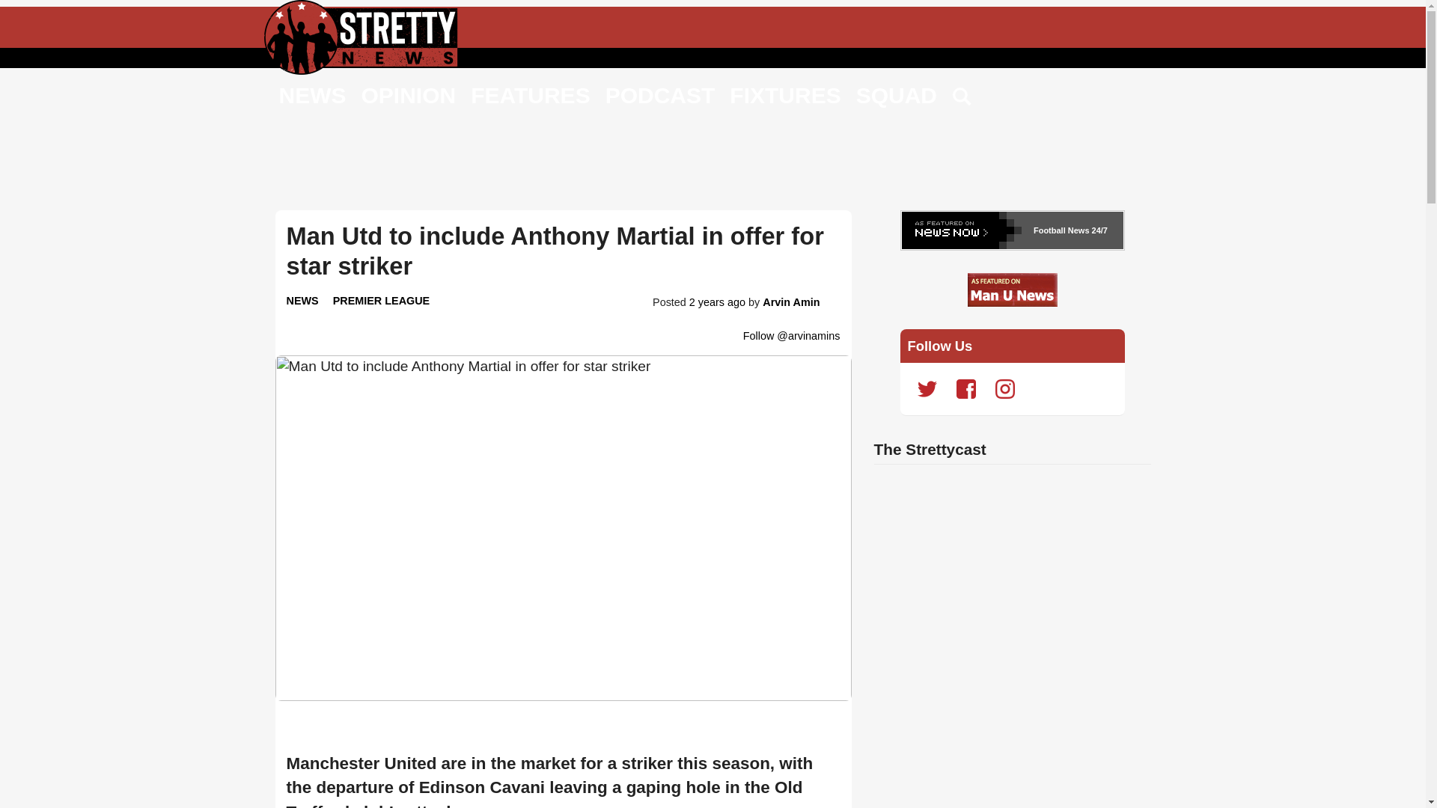 This screenshot has height=808, width=1437. I want to click on OPINION, so click(408, 94).